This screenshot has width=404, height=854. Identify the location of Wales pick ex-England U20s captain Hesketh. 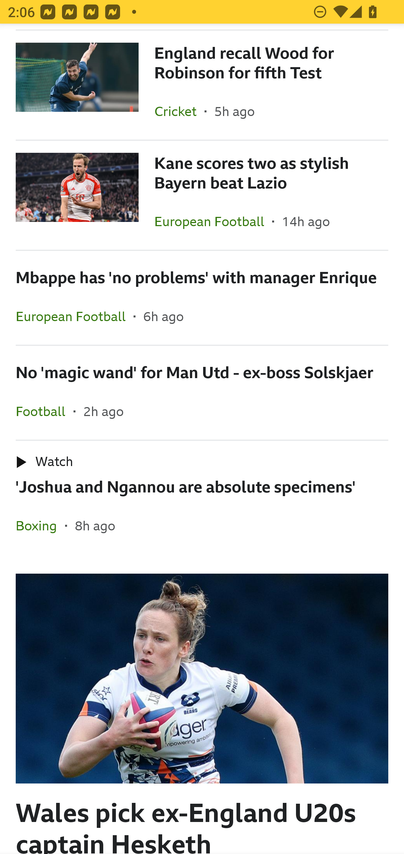
(202, 704).